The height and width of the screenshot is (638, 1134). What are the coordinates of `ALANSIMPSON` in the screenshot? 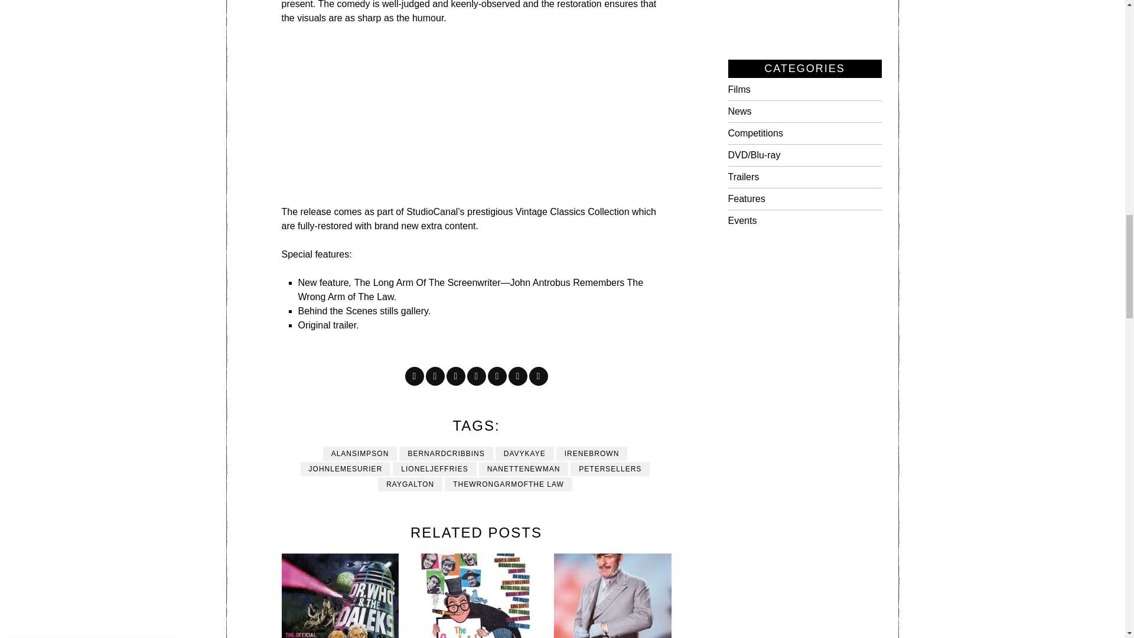 It's located at (360, 454).